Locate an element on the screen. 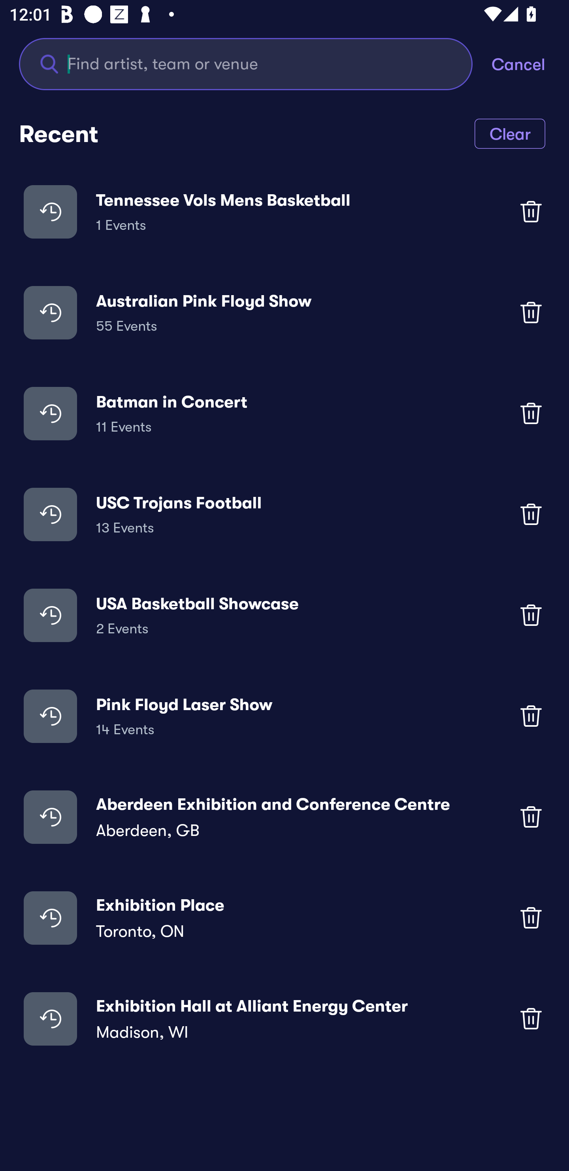 The height and width of the screenshot is (1171, 569). Exhibition Place Toronto, ON is located at coordinates (284, 917).